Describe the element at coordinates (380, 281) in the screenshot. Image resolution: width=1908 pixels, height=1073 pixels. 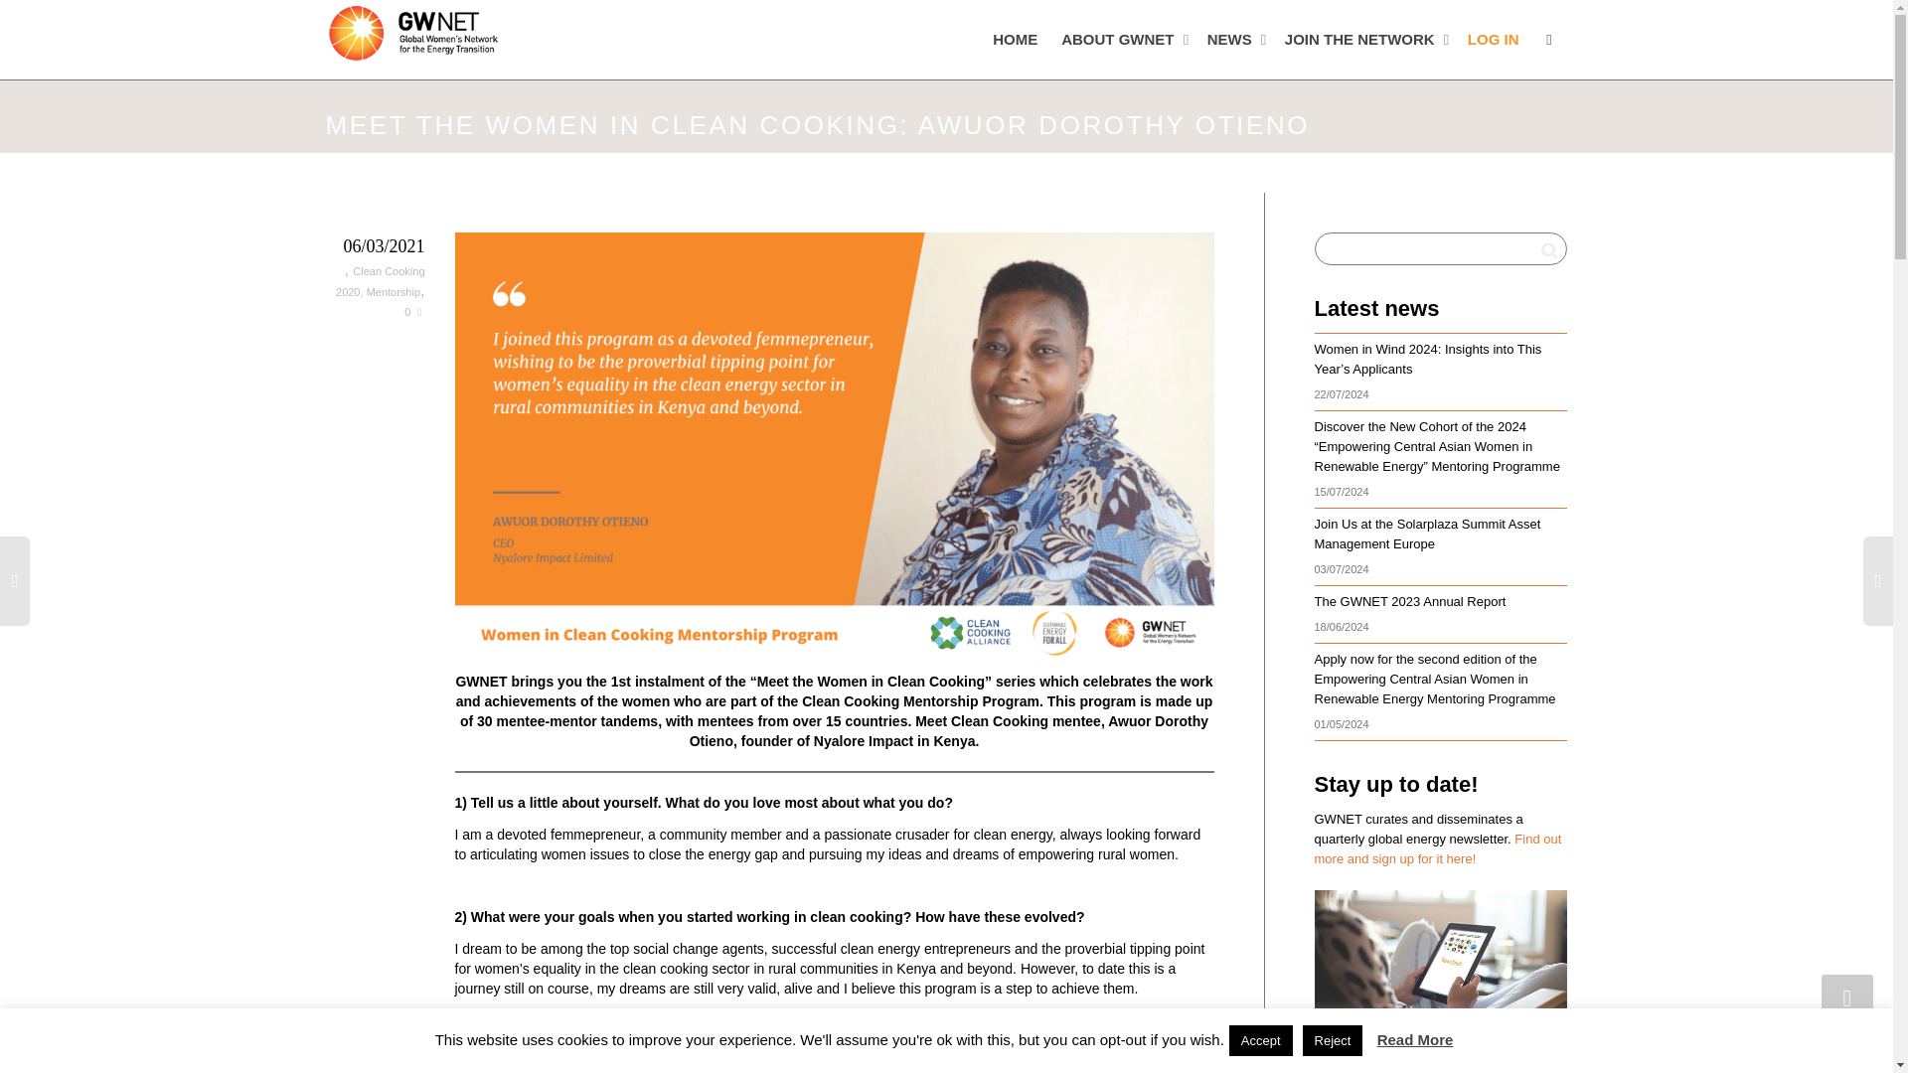
I see `Clean Cooking 2020` at that location.